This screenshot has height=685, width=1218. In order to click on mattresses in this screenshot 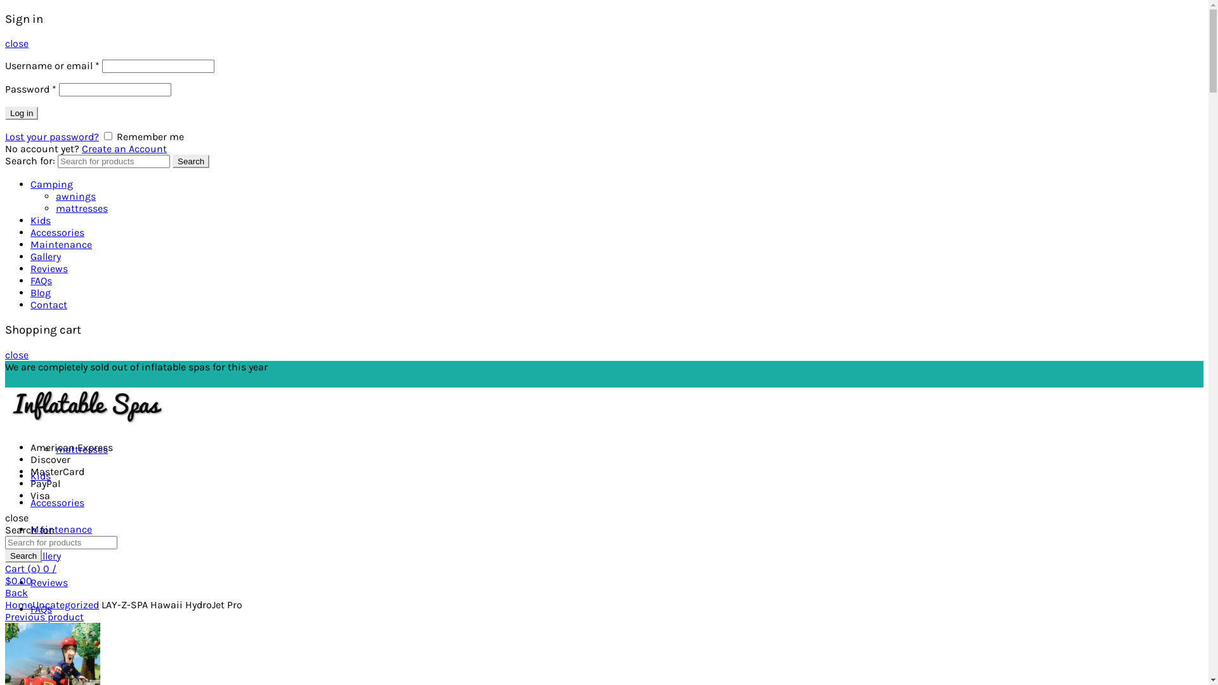, I will do `click(82, 208)`.